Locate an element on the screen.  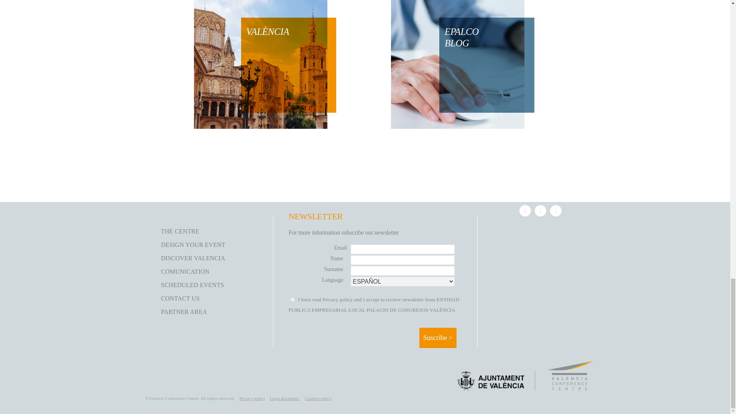
LinkedIn is located at coordinates (525, 210).